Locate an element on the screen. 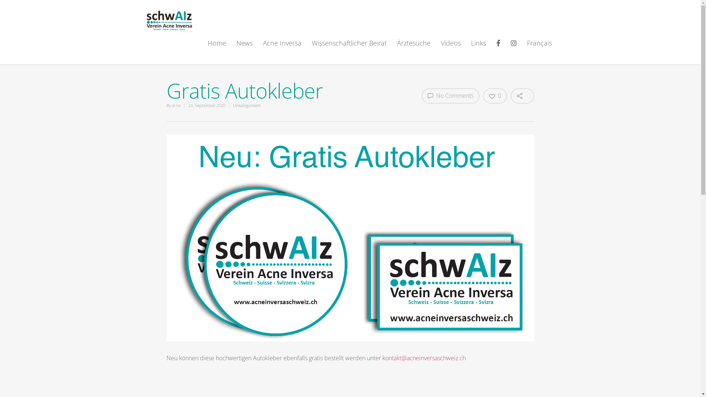 This screenshot has height=397, width=706. Videos is located at coordinates (451, 49).